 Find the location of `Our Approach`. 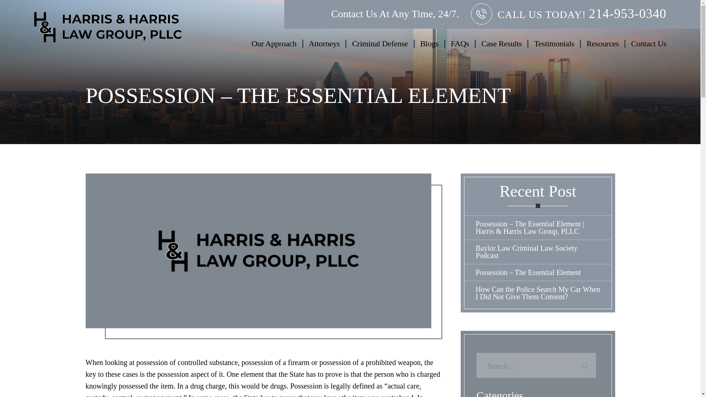

Our Approach is located at coordinates (274, 43).